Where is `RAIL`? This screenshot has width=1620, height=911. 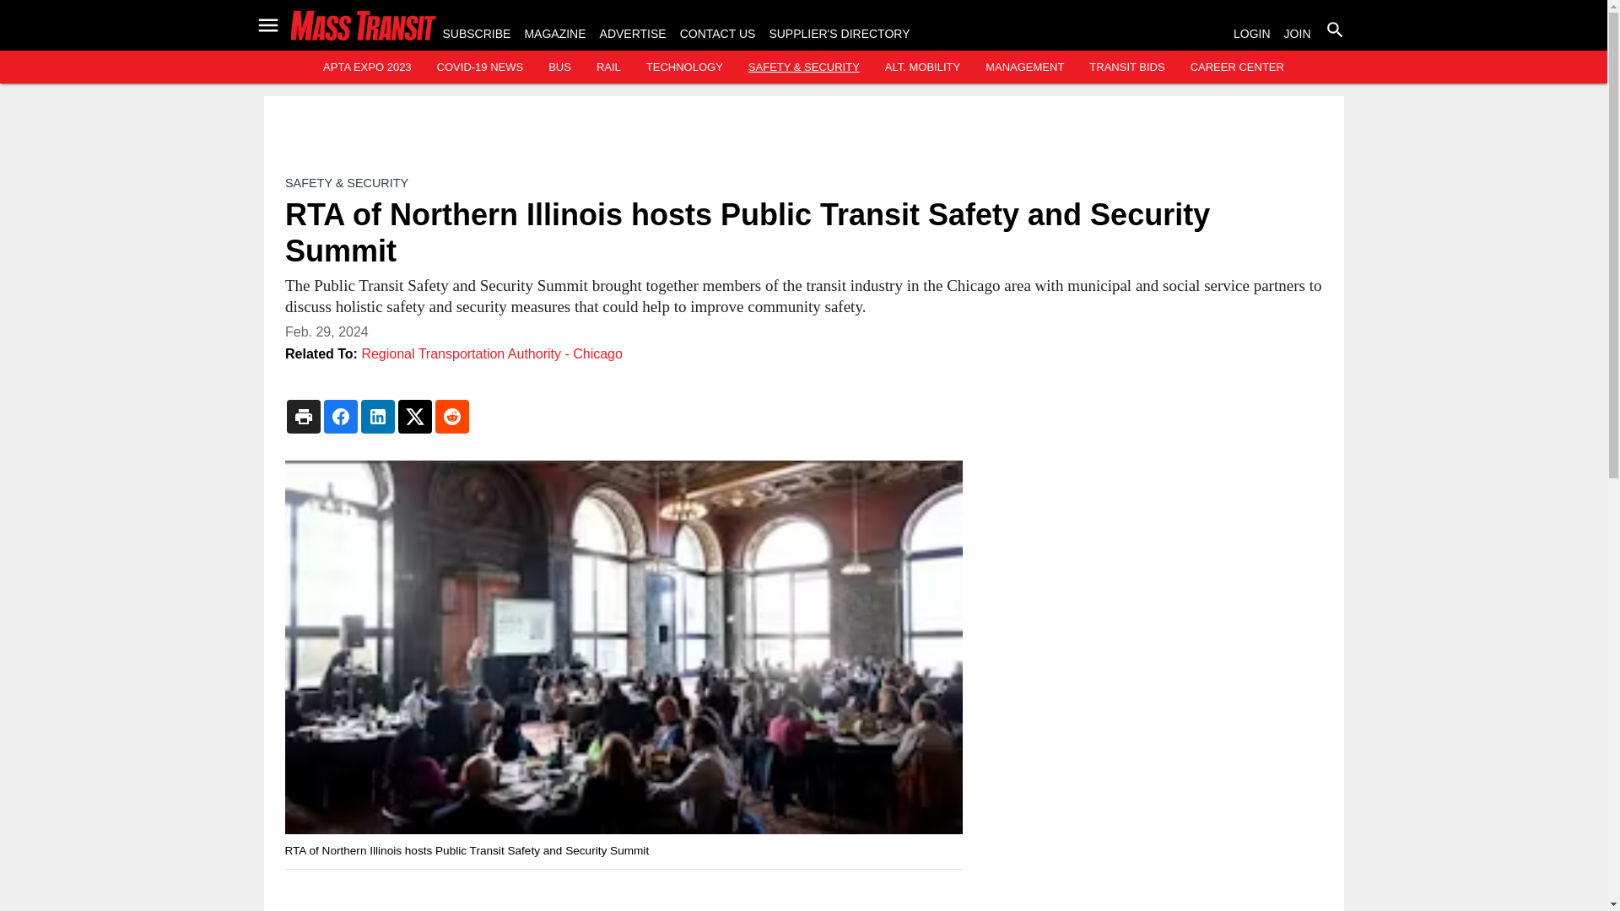
RAIL is located at coordinates (607, 67).